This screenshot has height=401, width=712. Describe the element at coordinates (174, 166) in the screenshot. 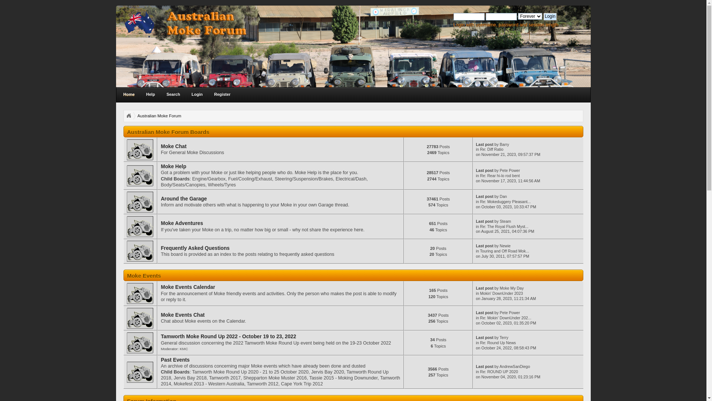

I see `Moke Help` at that location.